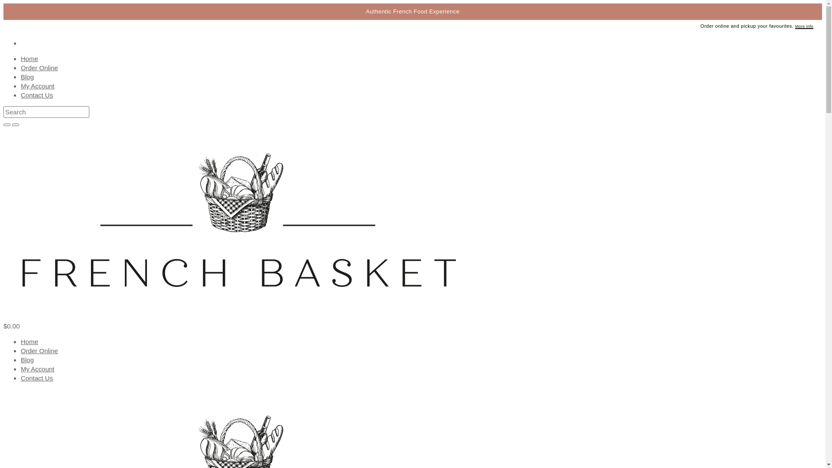 The width and height of the screenshot is (832, 468). What do you see at coordinates (37, 95) in the screenshot?
I see `Contact Us` at bounding box center [37, 95].